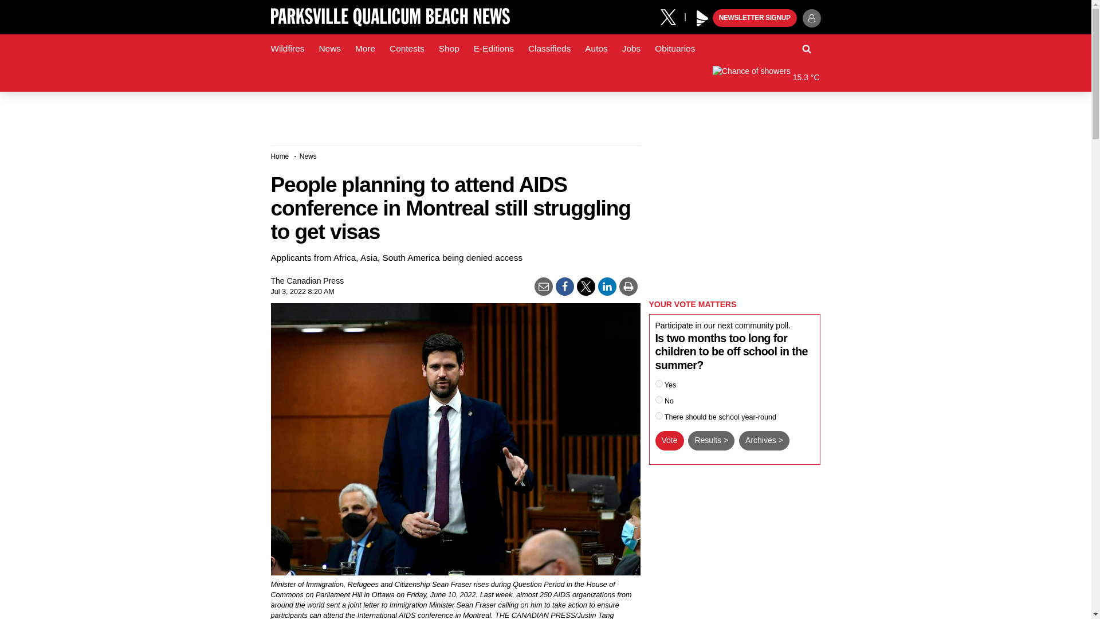  Describe the element at coordinates (288, 49) in the screenshot. I see `Wildfires` at that location.